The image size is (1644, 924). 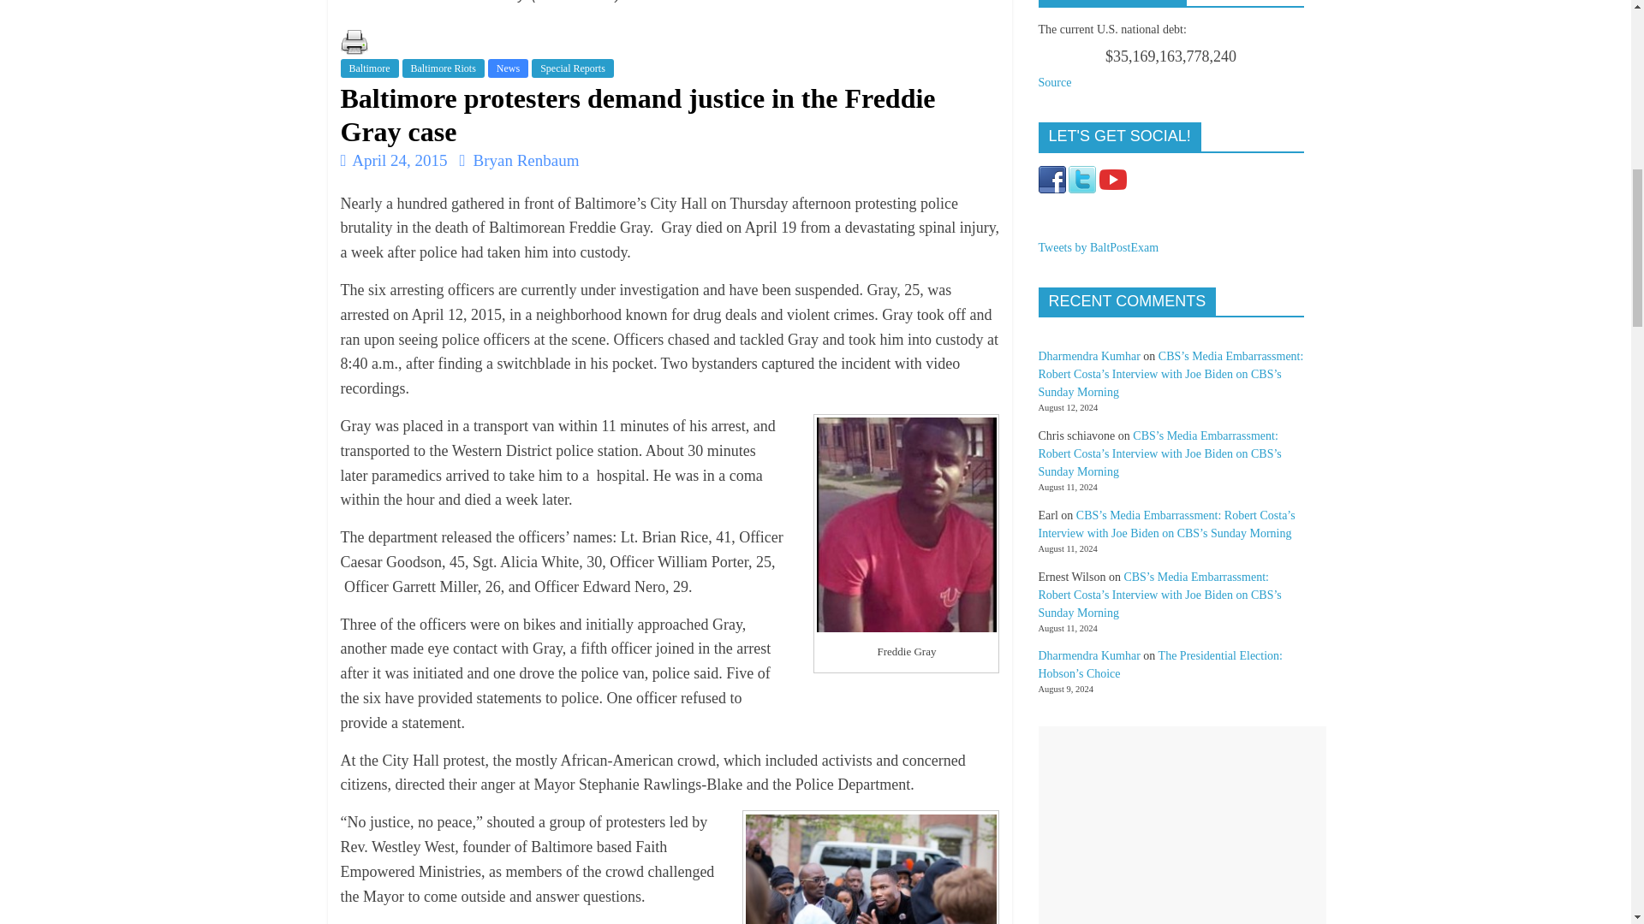 What do you see at coordinates (526, 160) in the screenshot?
I see `Bryan Renbaum` at bounding box center [526, 160].